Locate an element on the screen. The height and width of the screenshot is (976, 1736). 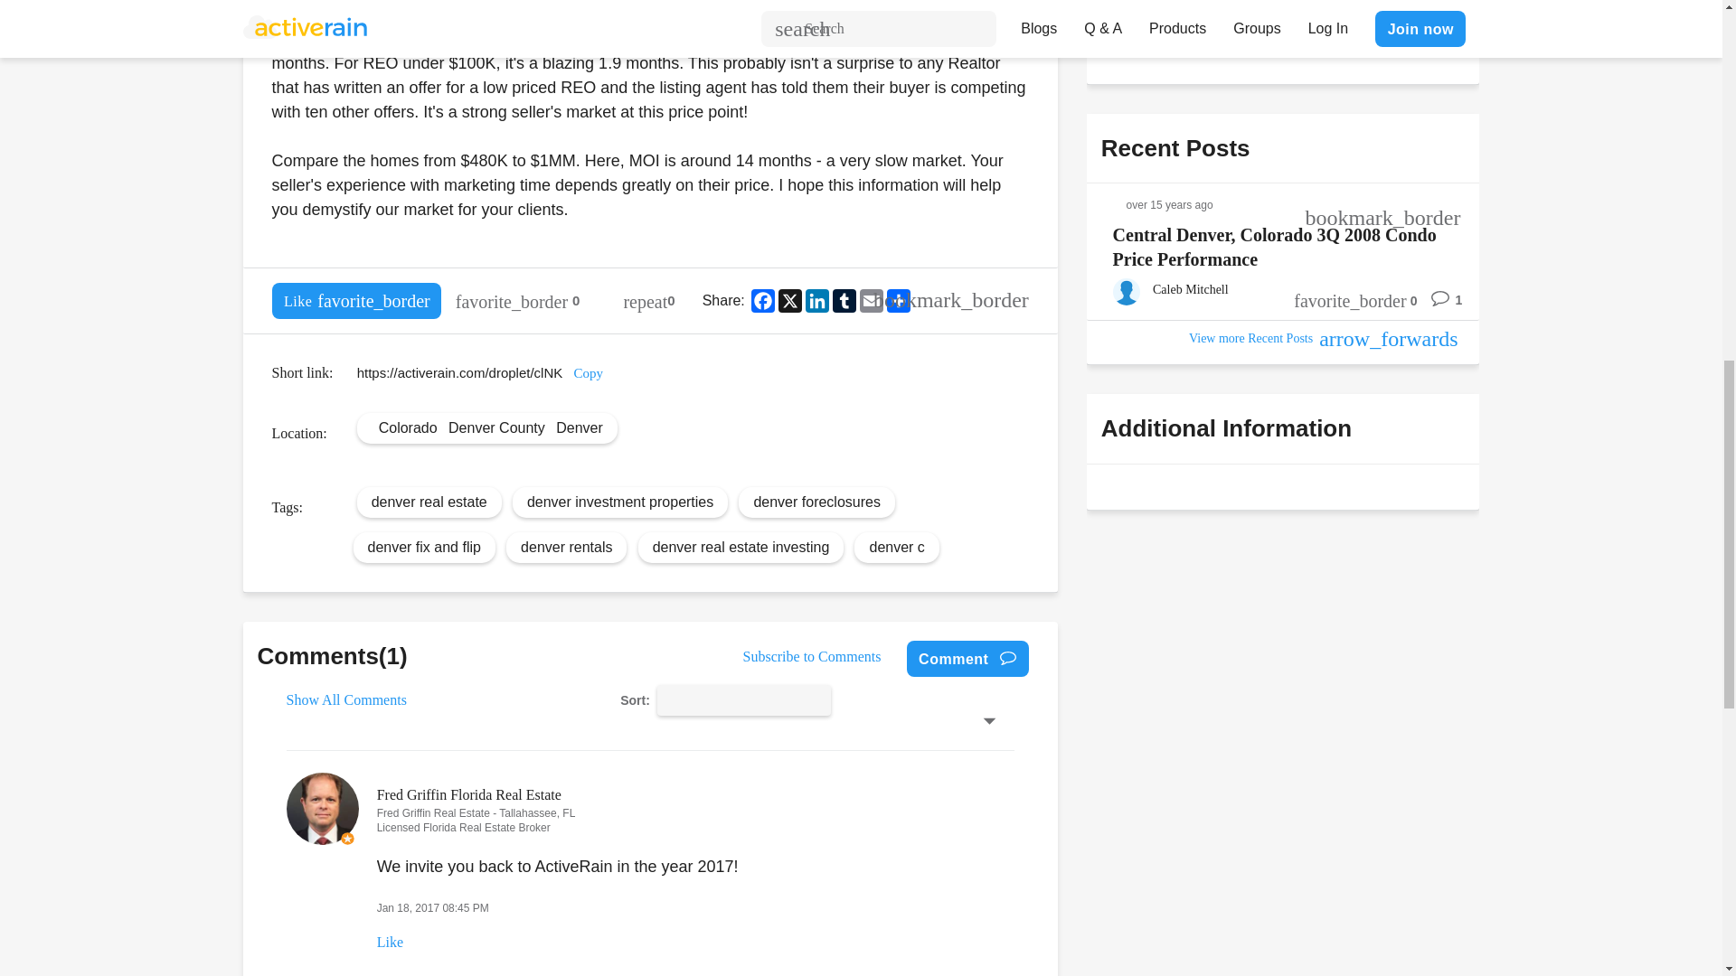
Share is located at coordinates (899, 300).